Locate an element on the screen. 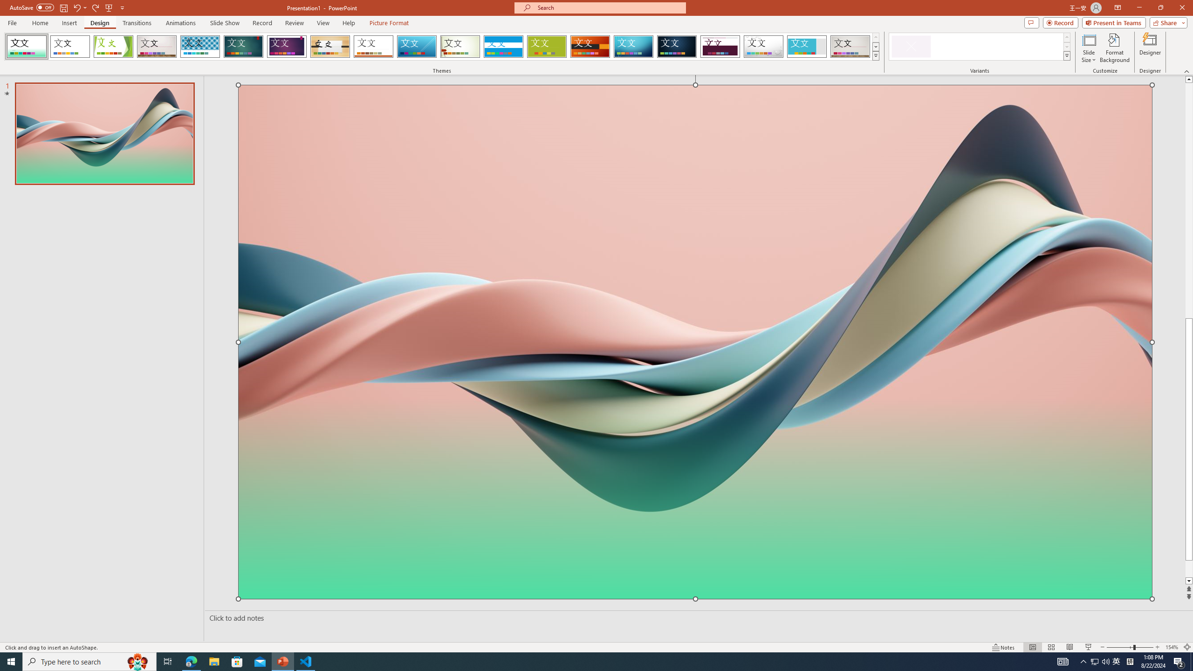 Image resolution: width=1193 pixels, height=671 pixels. Class: MsoCommandBar is located at coordinates (596, 647).